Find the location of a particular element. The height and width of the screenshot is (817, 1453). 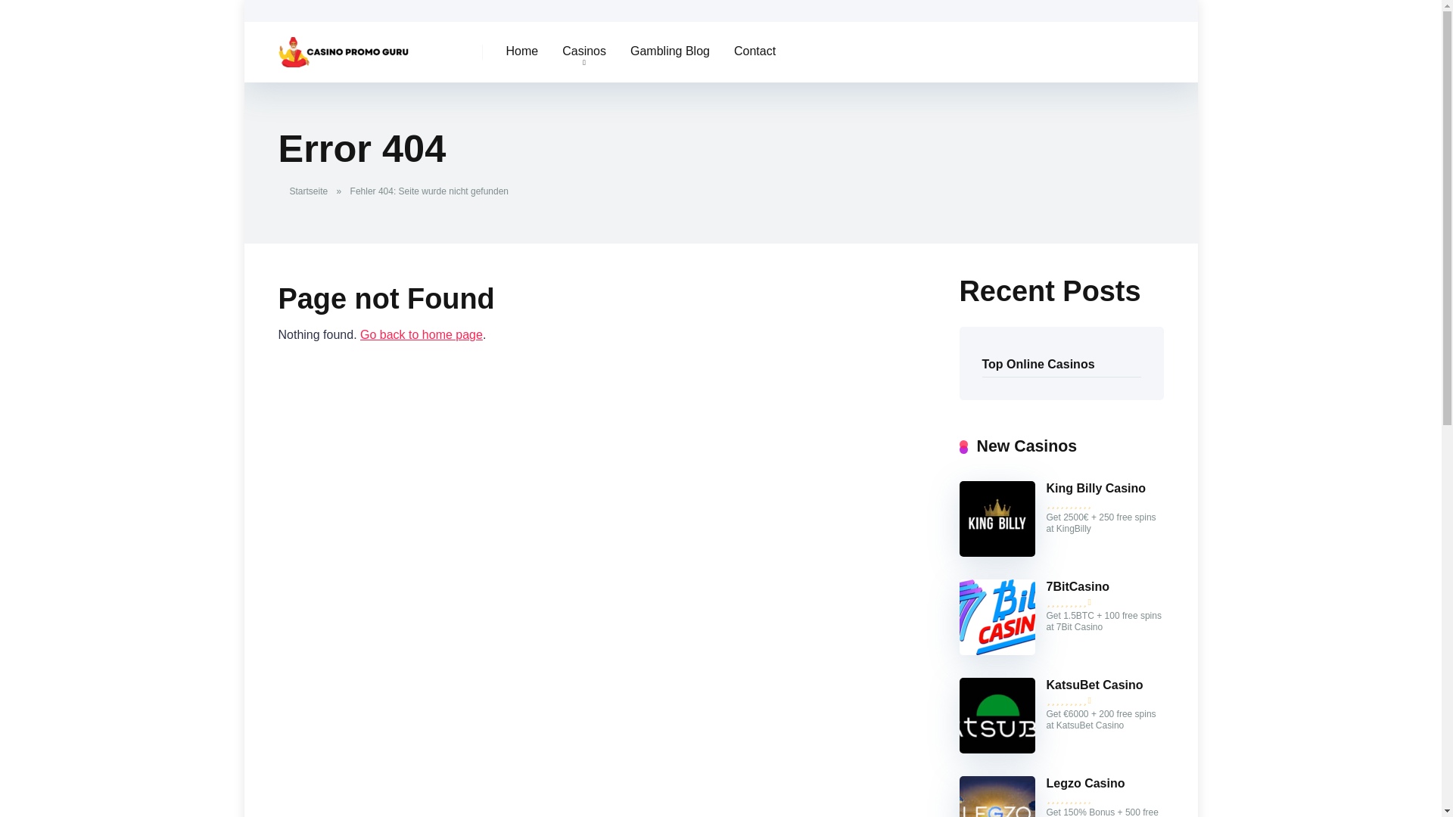

7BitCasino is located at coordinates (1078, 587).